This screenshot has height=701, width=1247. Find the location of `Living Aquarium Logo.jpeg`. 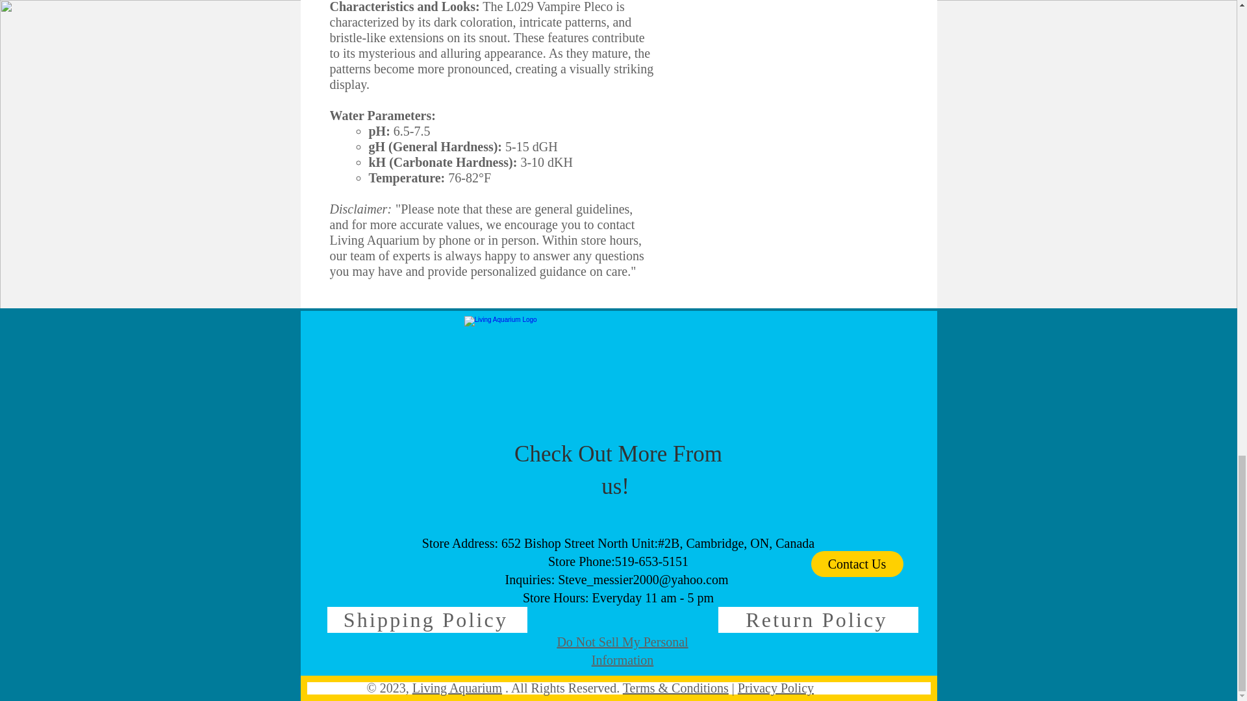

Living Aquarium Logo.jpeg is located at coordinates (618, 376).